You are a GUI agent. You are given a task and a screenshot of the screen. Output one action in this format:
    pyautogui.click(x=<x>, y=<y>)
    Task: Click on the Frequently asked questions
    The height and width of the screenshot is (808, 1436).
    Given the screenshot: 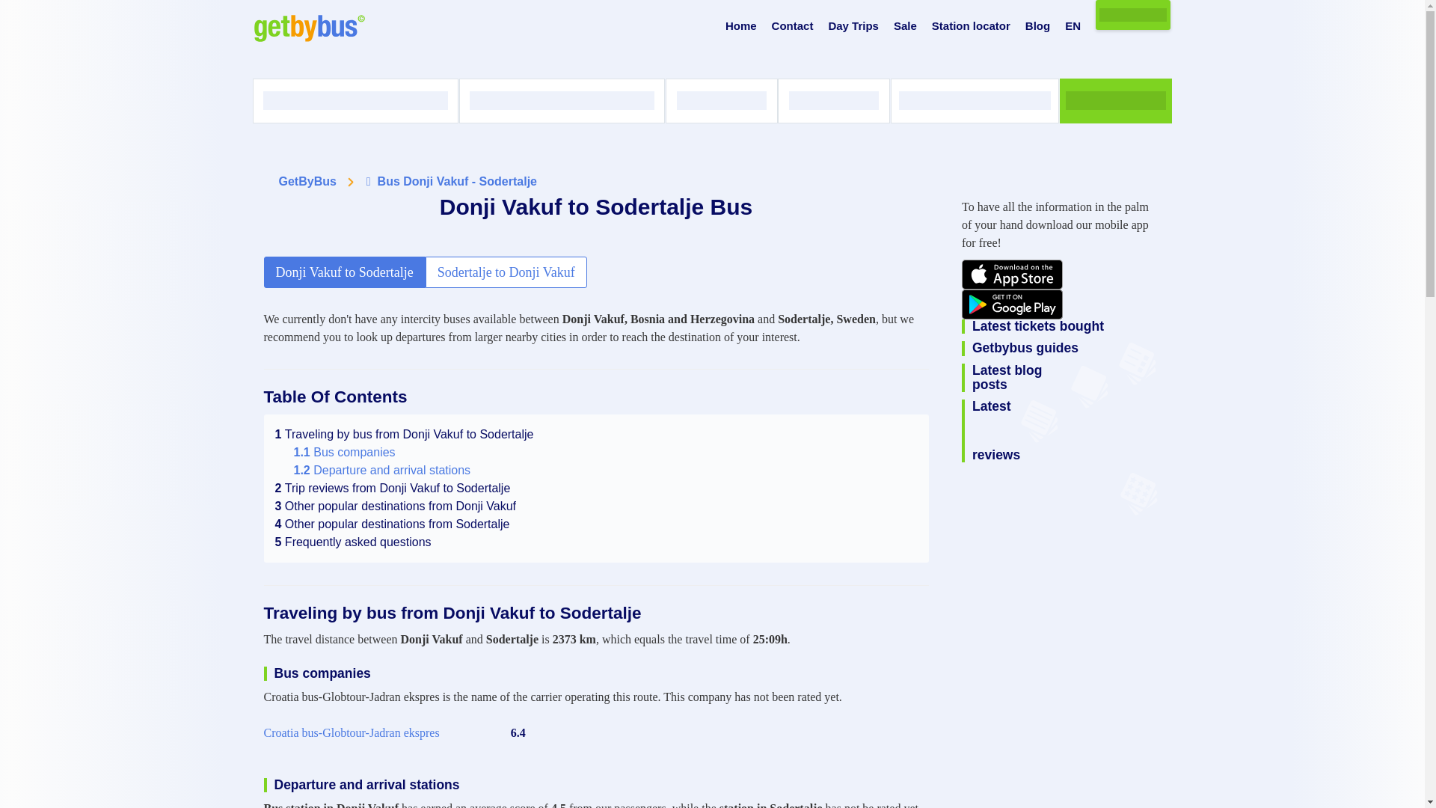 What is the action you would take?
    pyautogui.click(x=353, y=542)
    